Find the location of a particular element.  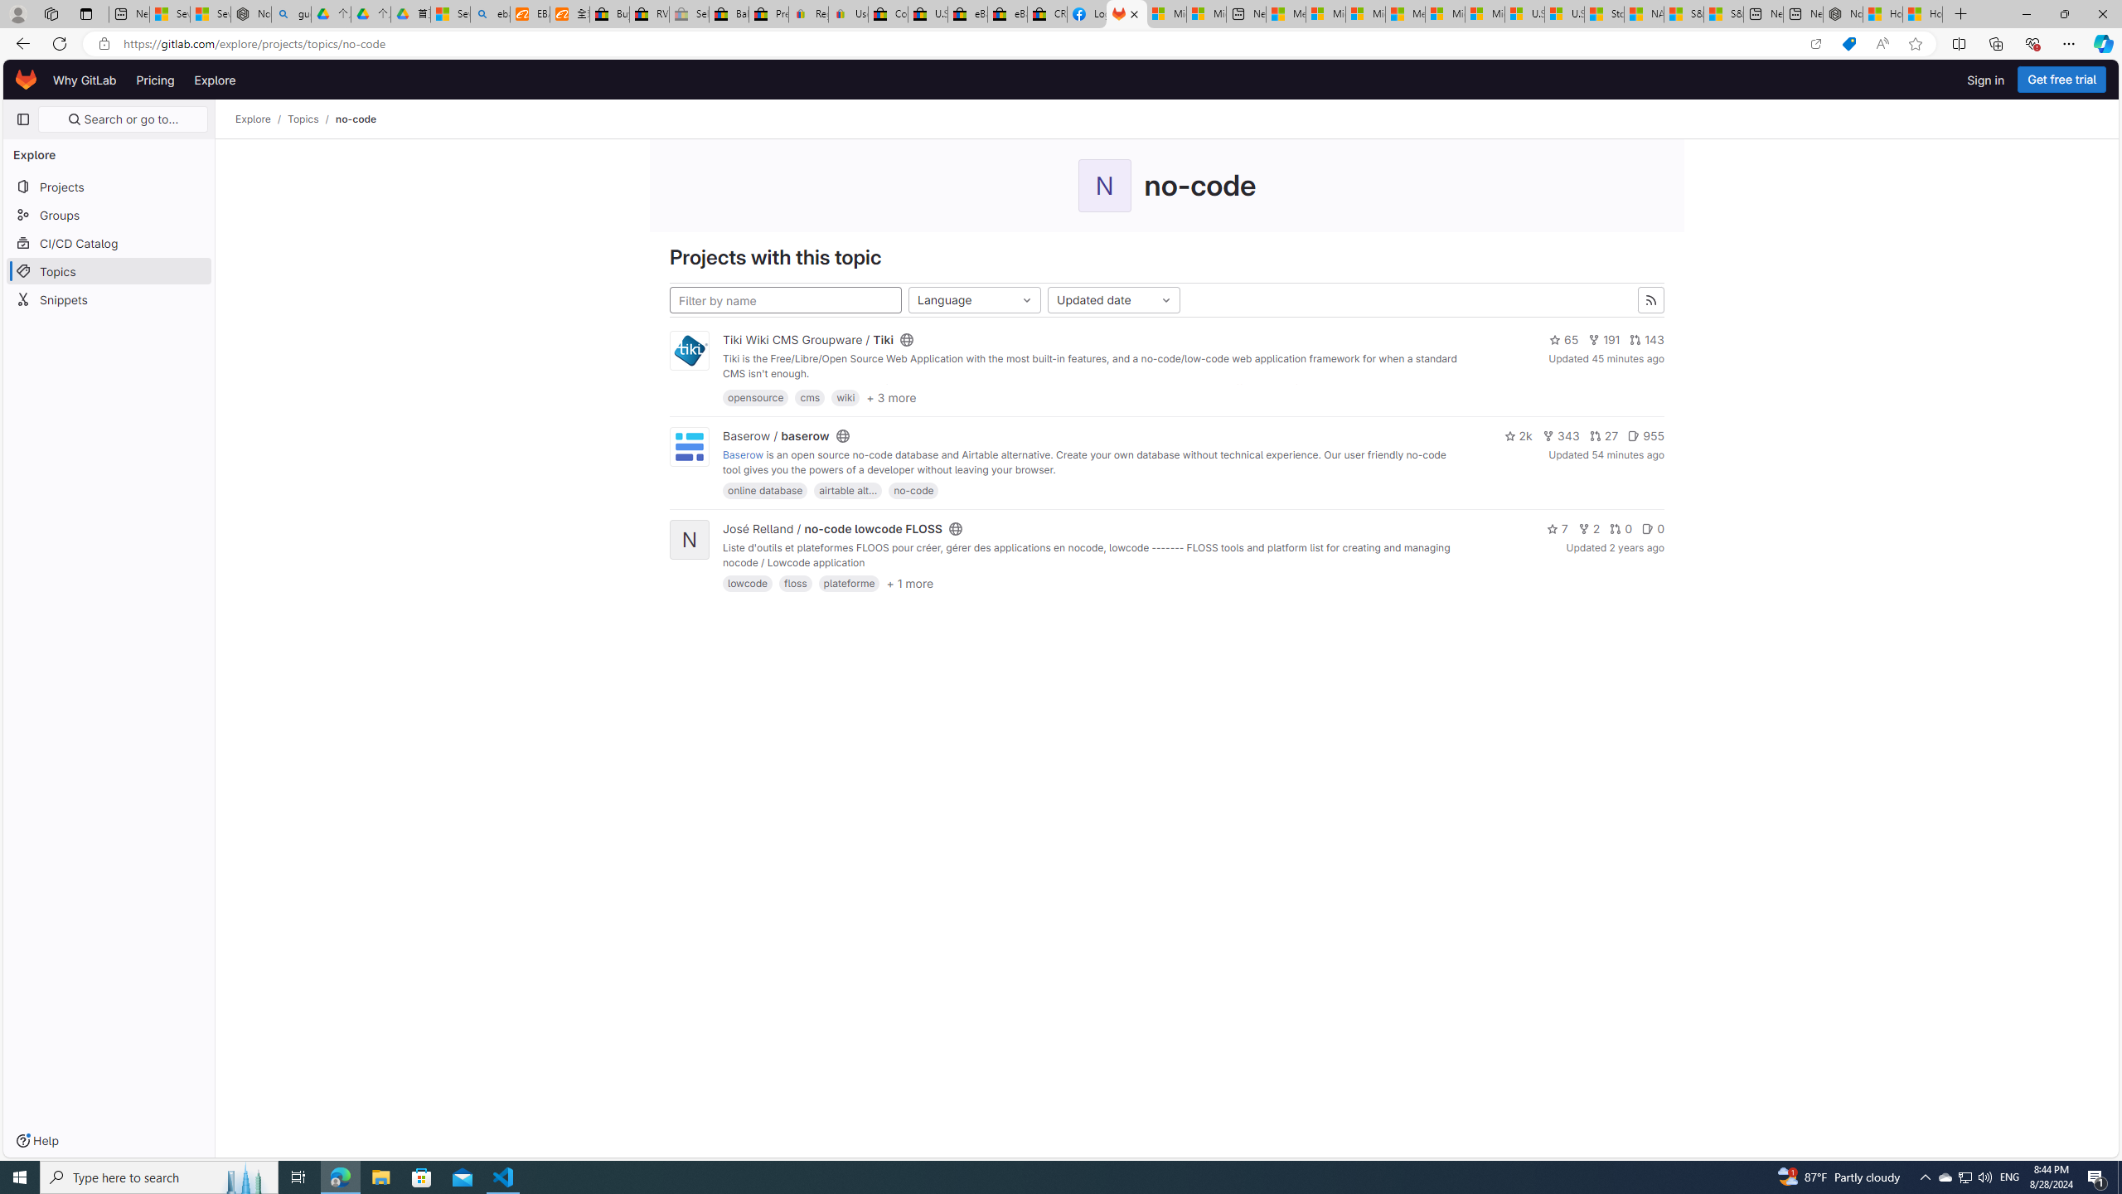

Snippets is located at coordinates (109, 299).